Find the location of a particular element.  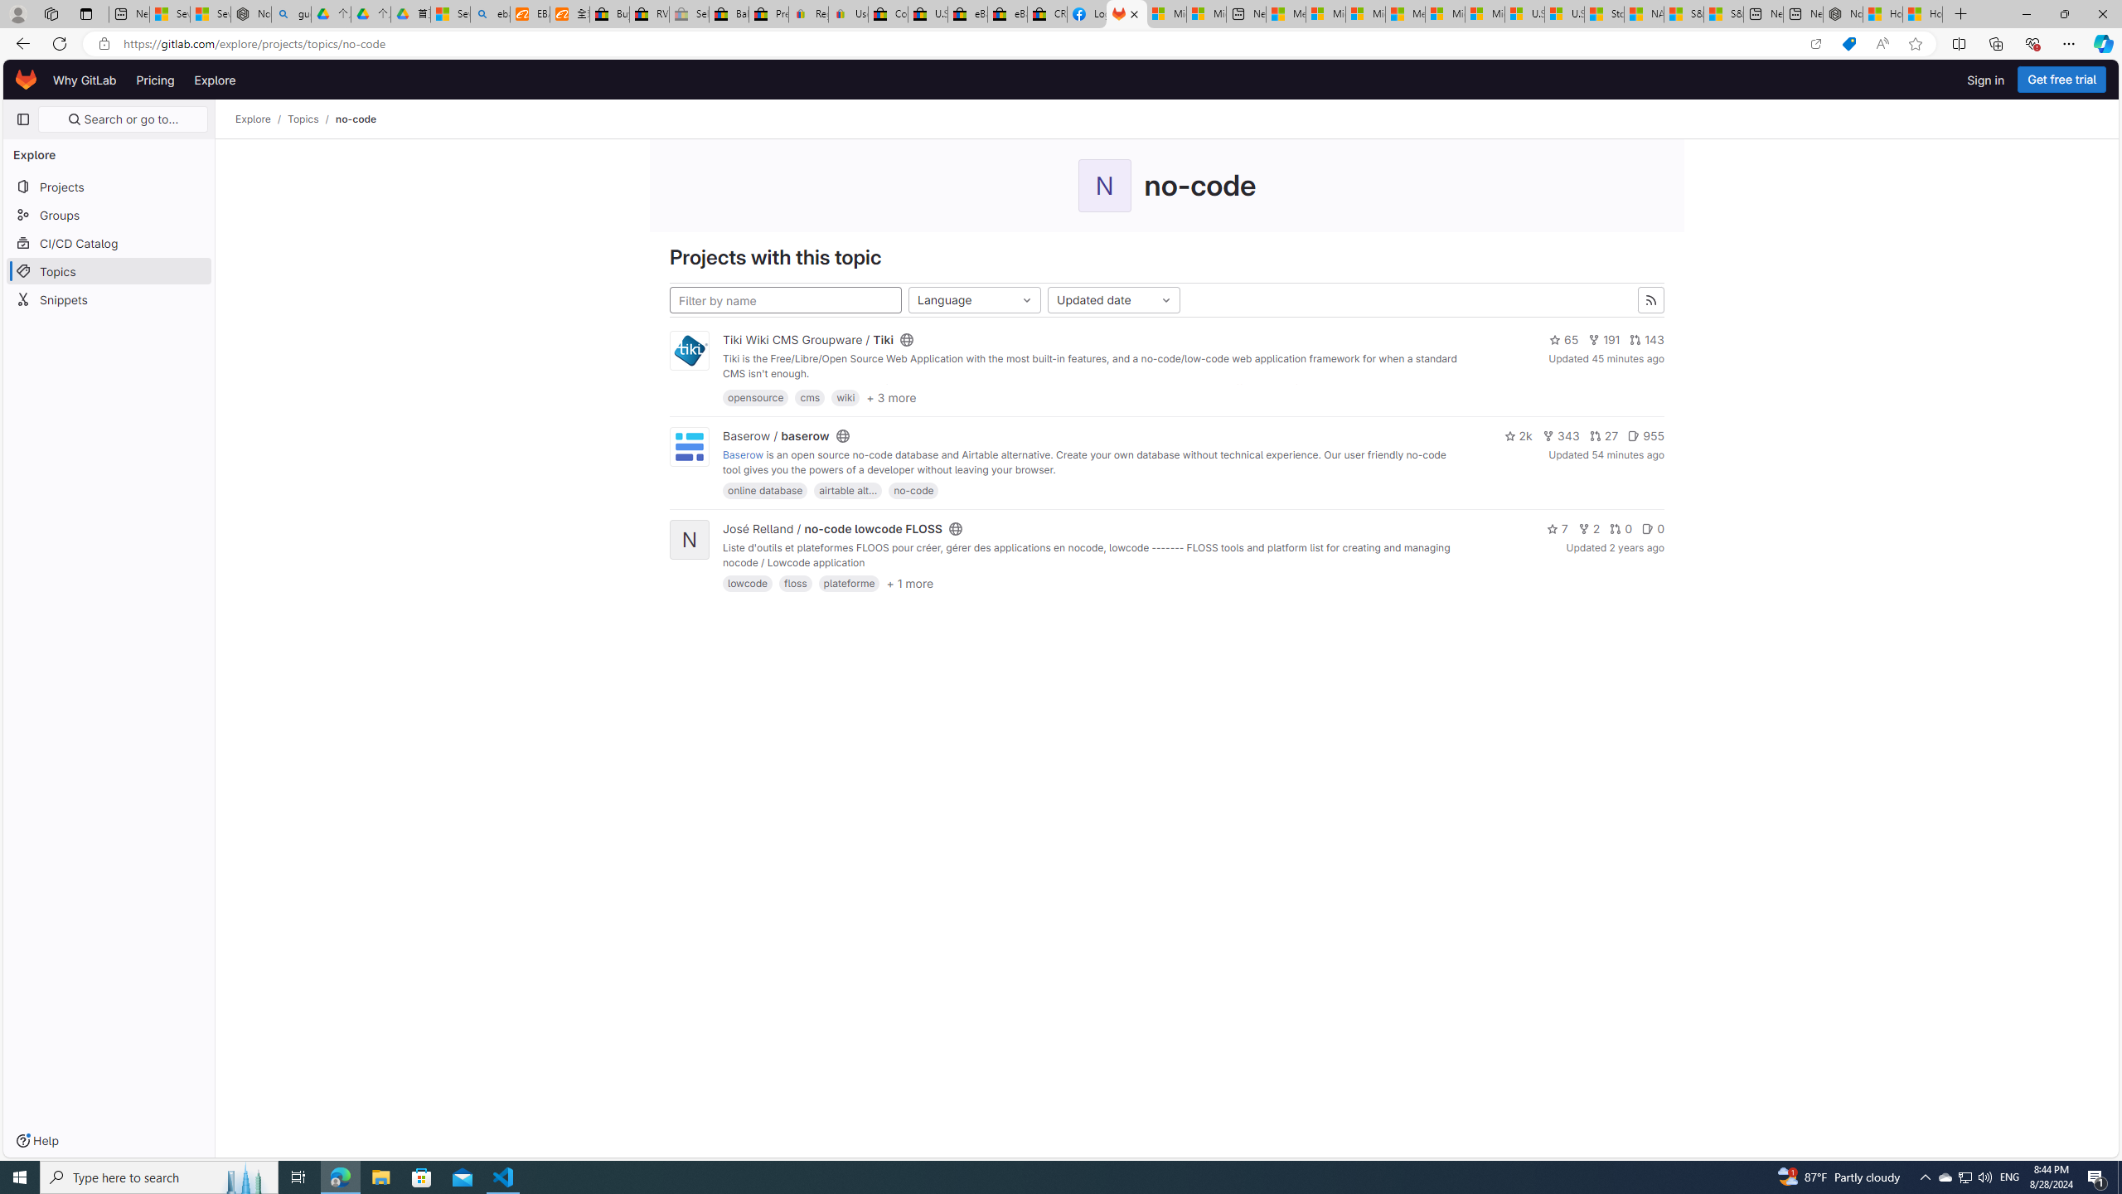

Snippets is located at coordinates (109, 299).